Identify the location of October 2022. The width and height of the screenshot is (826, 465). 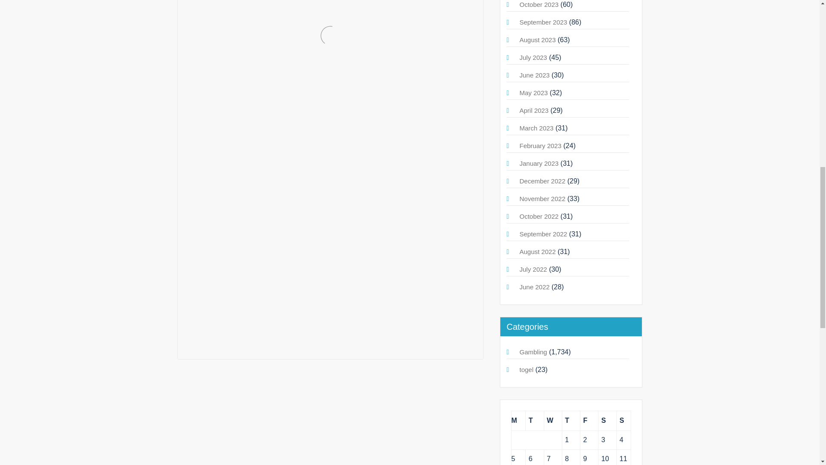
(539, 216).